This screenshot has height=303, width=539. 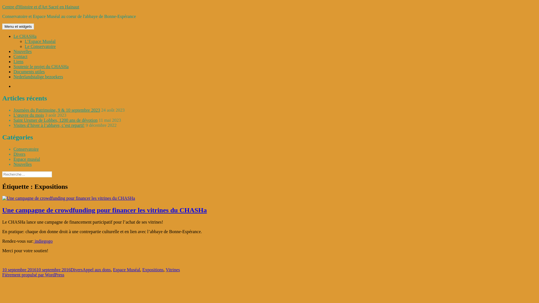 What do you see at coordinates (77, 270) in the screenshot?
I see `Divers` at bounding box center [77, 270].